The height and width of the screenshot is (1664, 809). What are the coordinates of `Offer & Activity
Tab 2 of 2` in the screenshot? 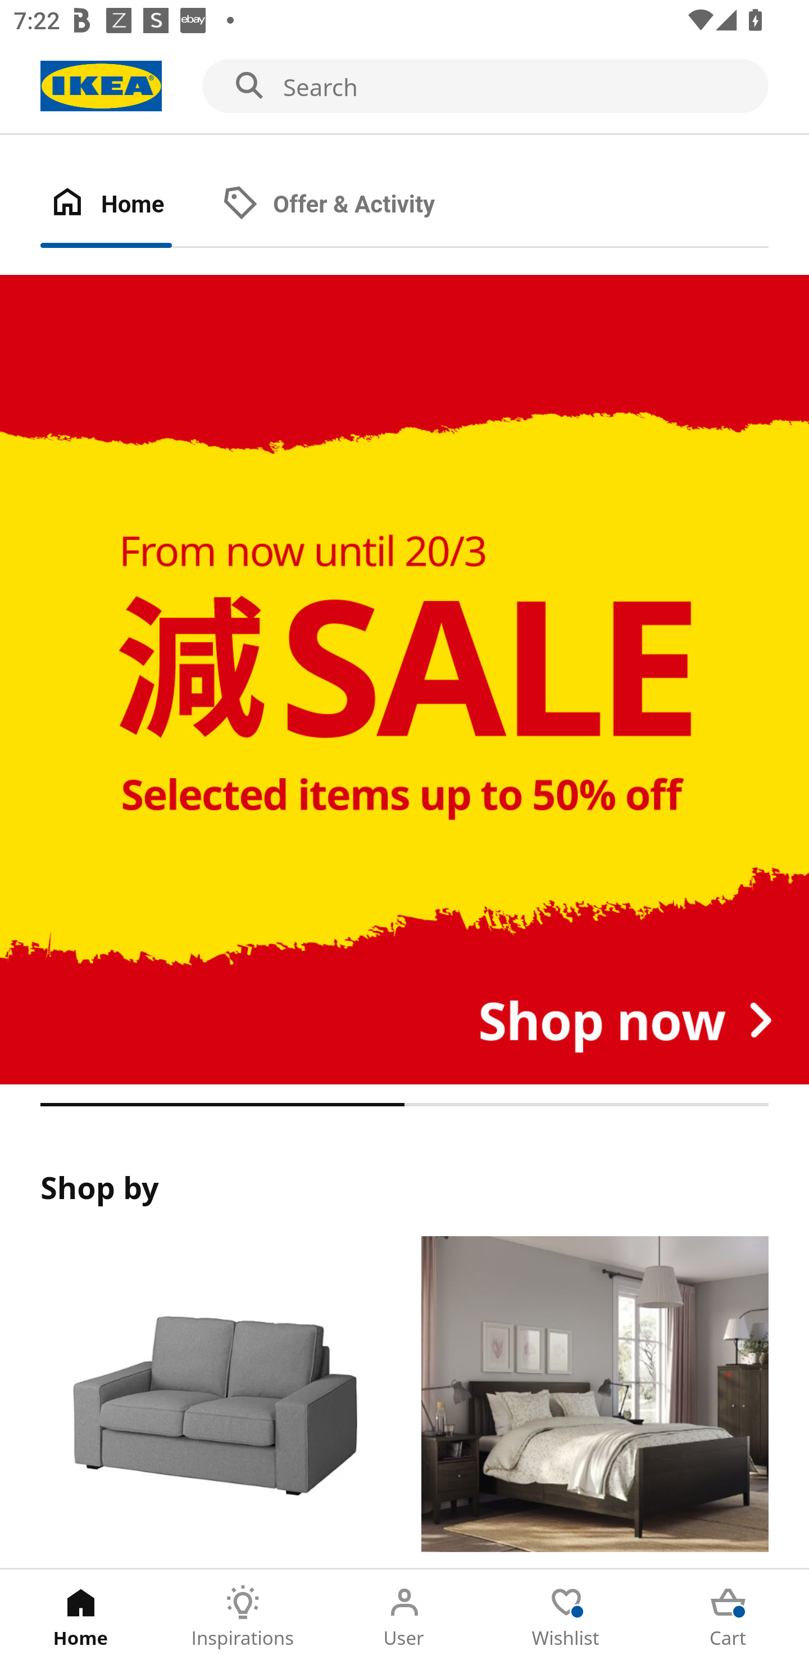 It's located at (348, 205).